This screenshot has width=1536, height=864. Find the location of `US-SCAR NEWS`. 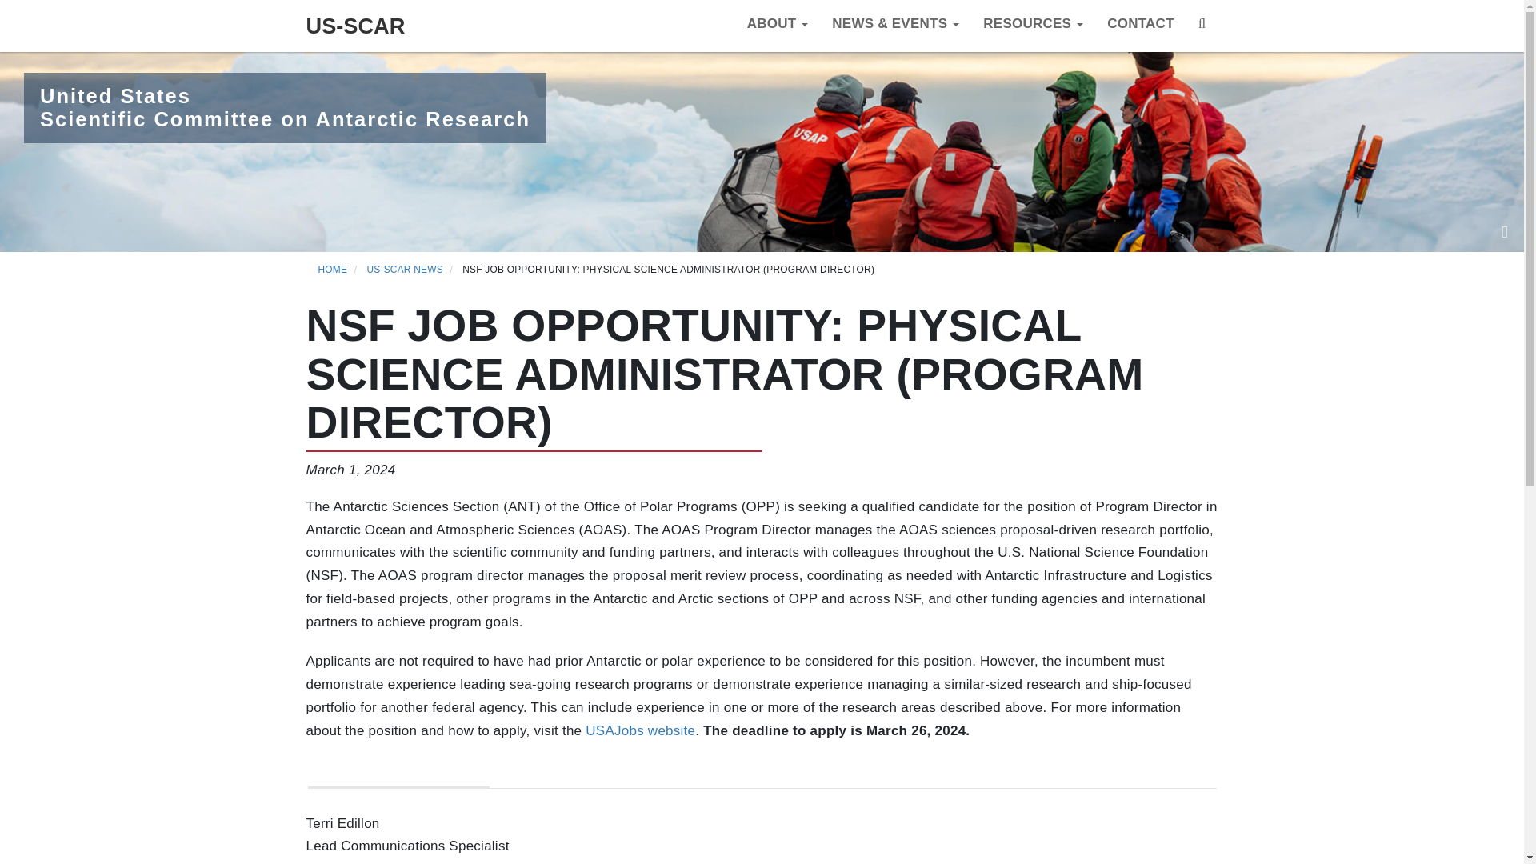

US-SCAR NEWS is located at coordinates (405, 270).